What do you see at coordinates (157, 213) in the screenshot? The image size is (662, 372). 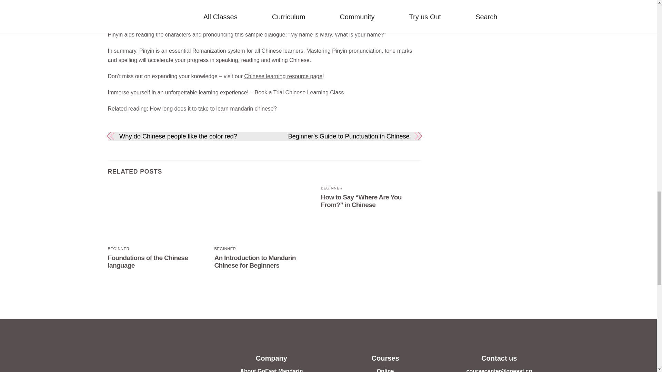 I see `Foundations of the Chinese language` at bounding box center [157, 213].